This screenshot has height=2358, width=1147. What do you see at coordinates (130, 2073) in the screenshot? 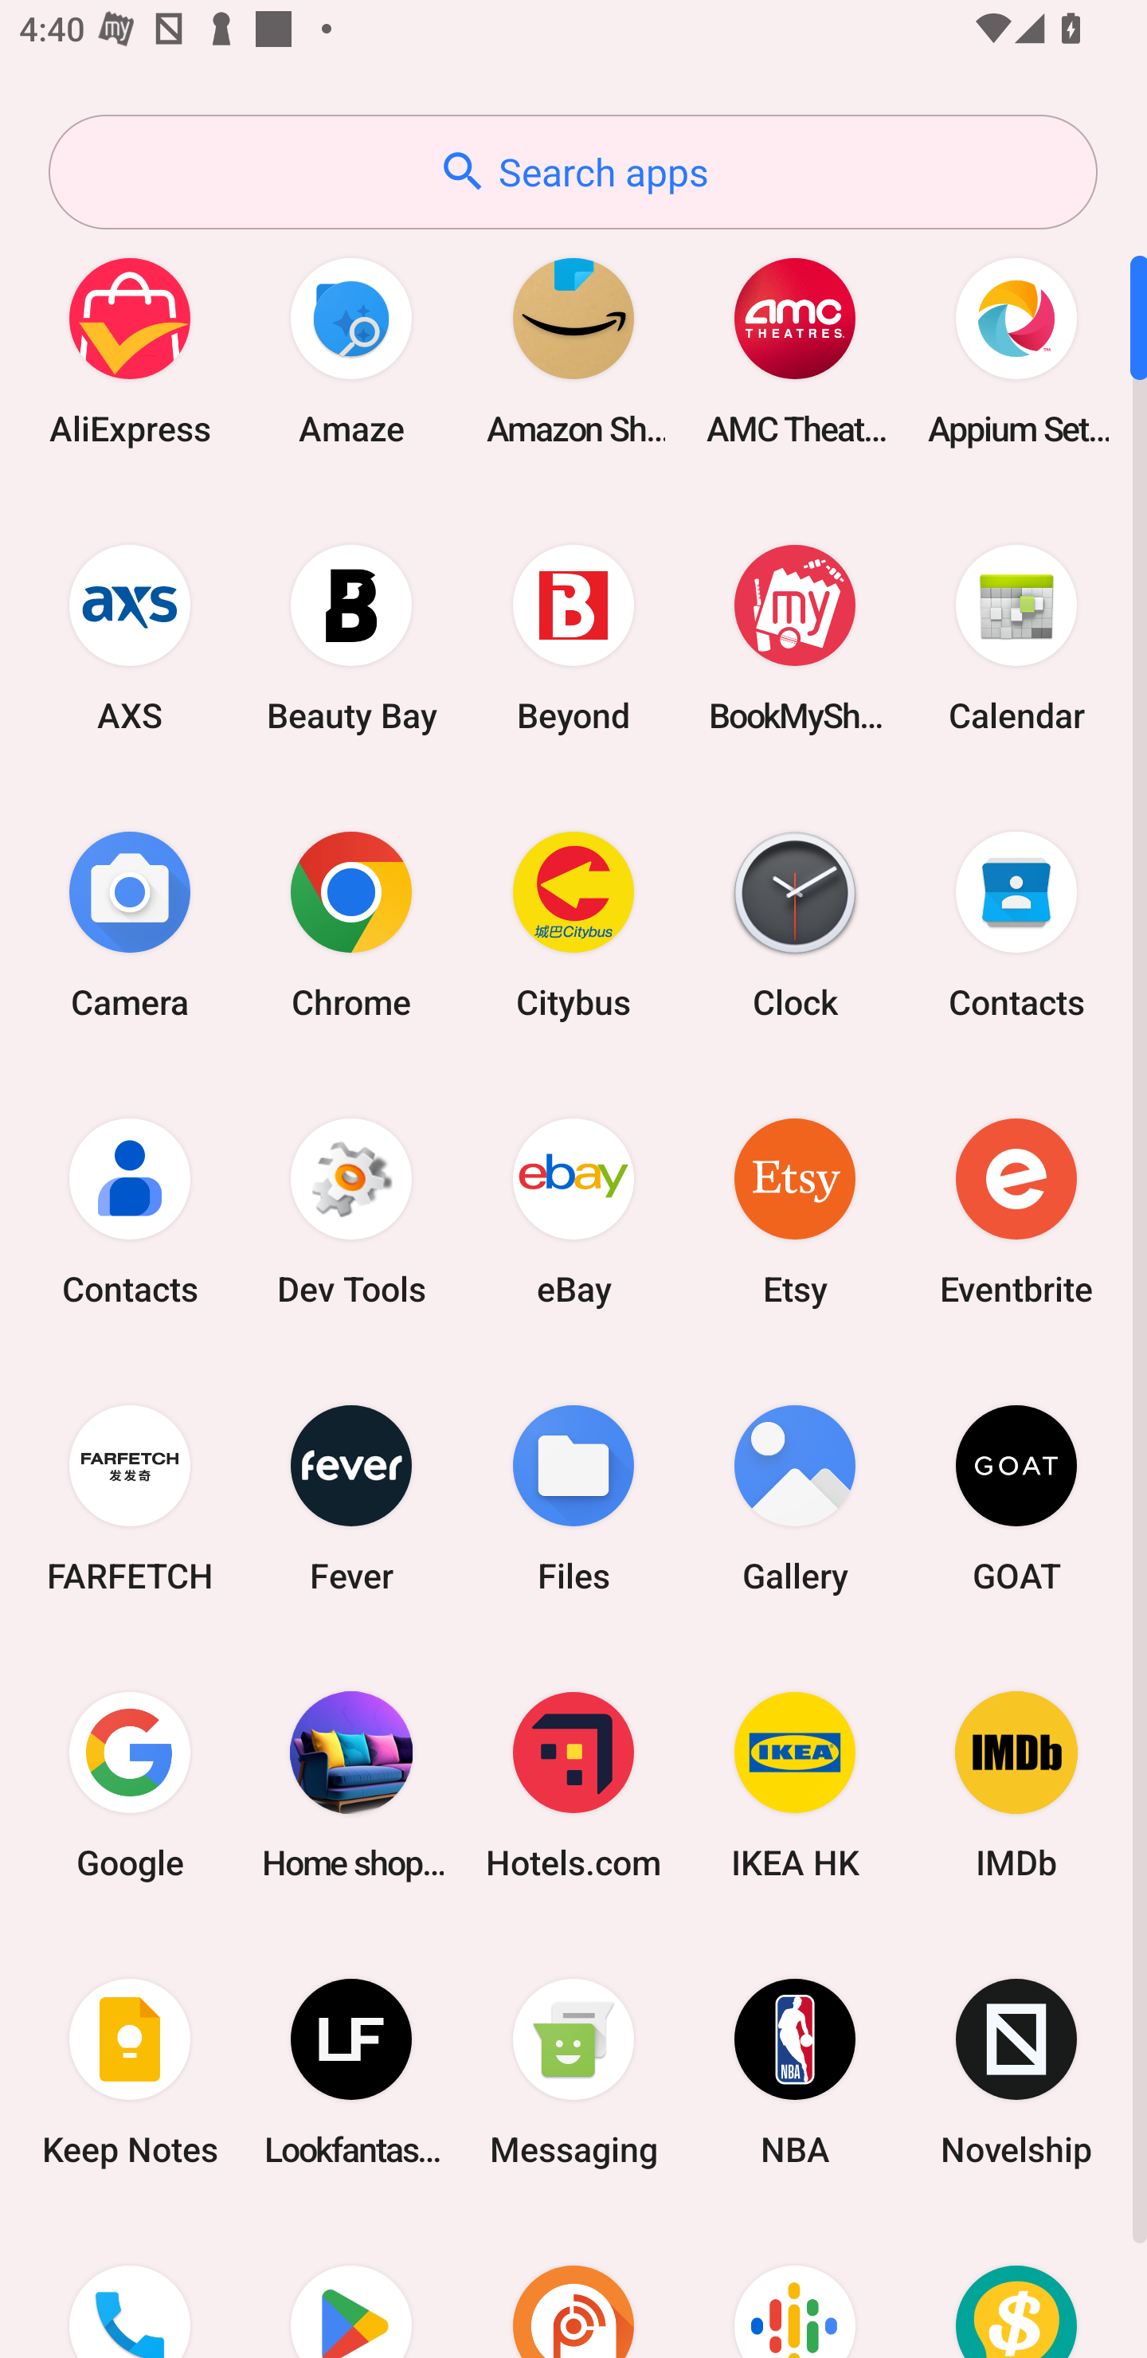
I see `Keep Notes` at bounding box center [130, 2073].